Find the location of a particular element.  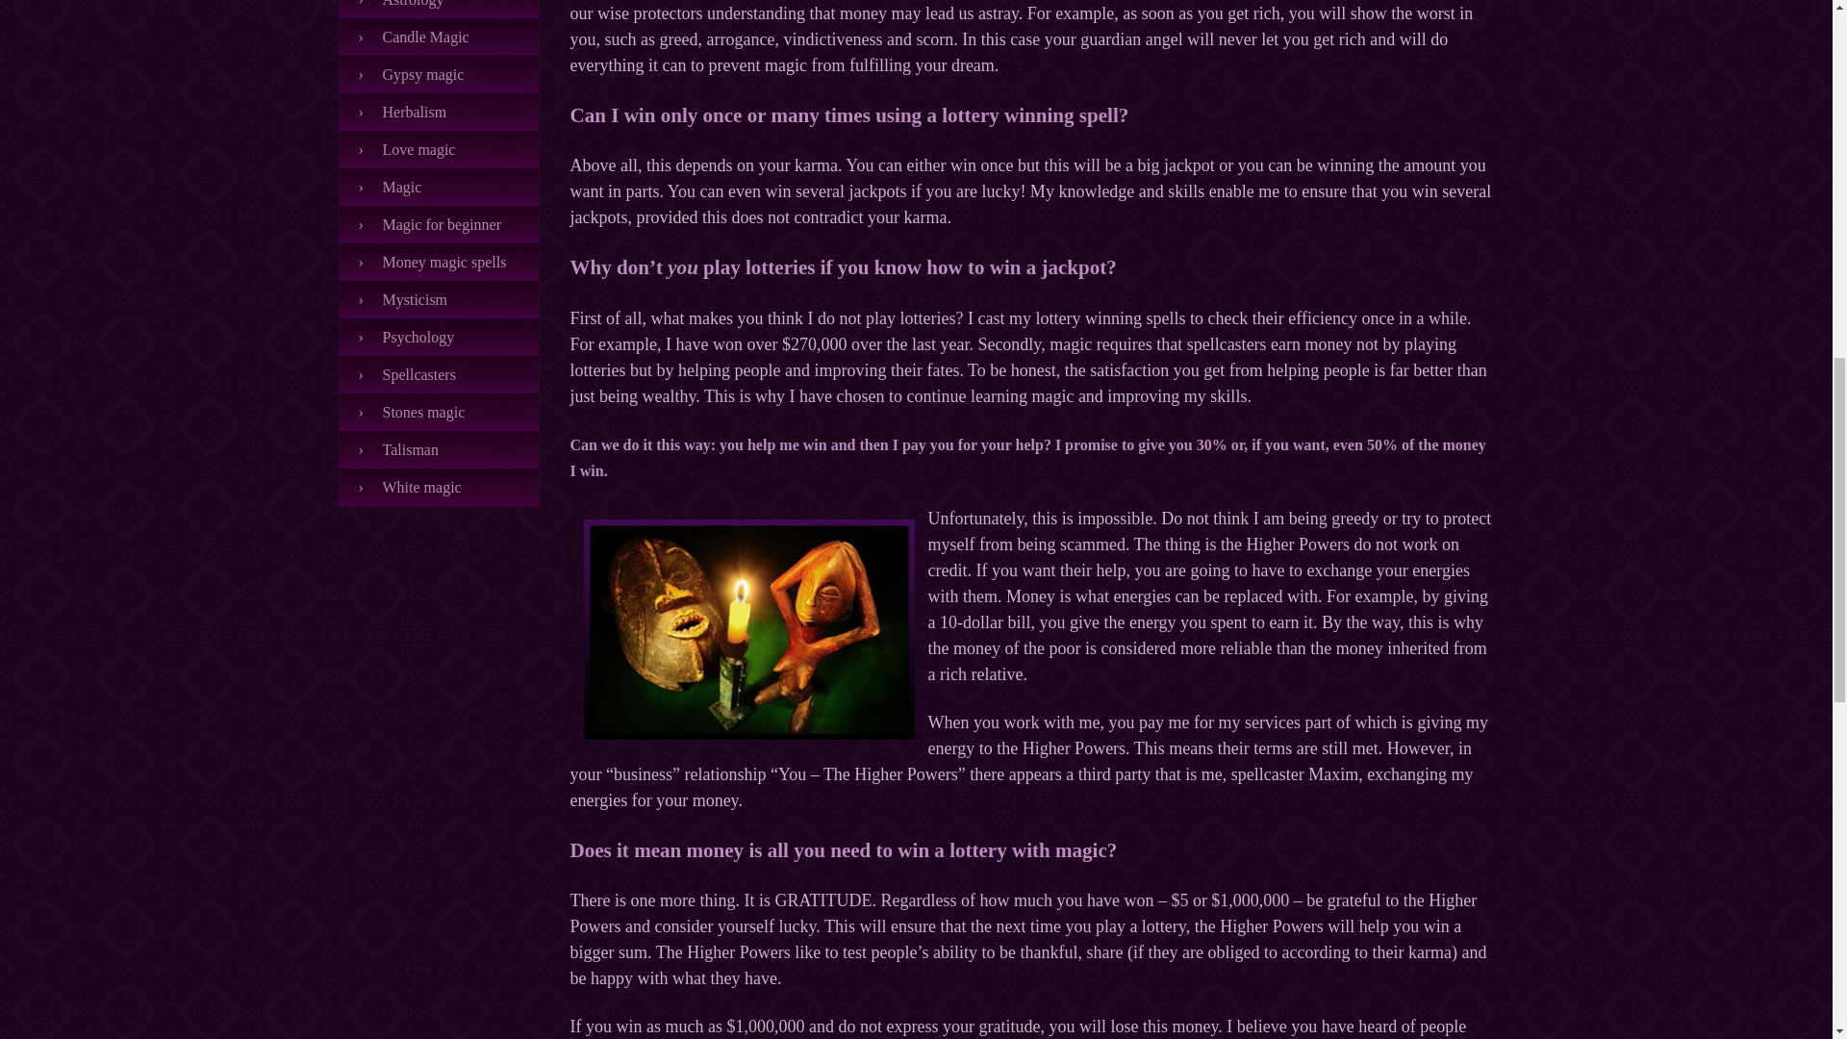

Money magic spells is located at coordinates (439, 262).